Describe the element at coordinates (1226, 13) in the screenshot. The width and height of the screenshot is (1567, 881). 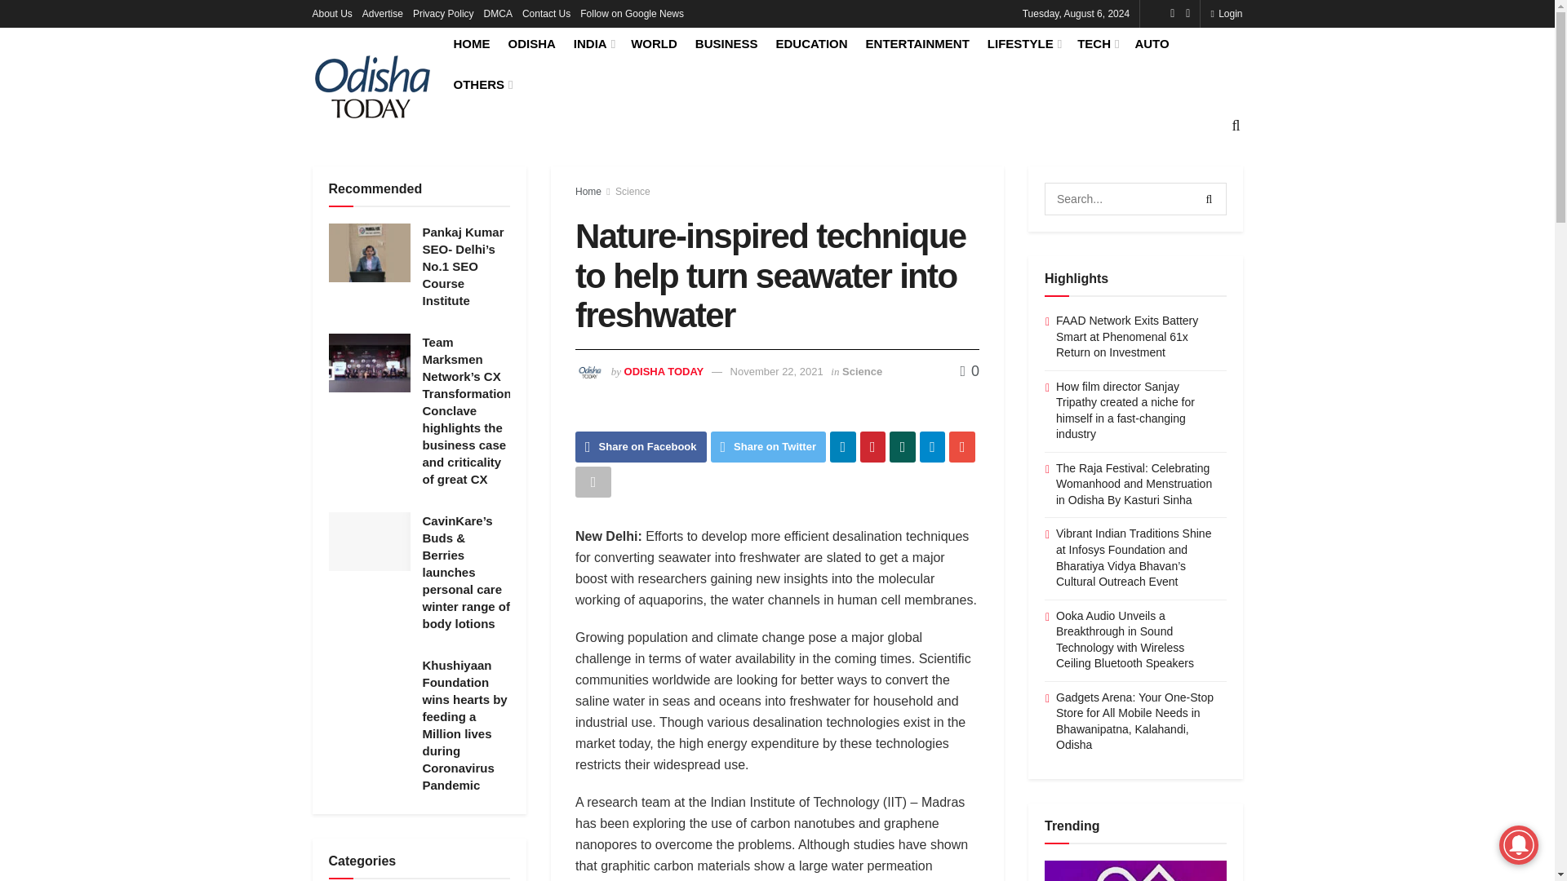
I see `Login` at that location.